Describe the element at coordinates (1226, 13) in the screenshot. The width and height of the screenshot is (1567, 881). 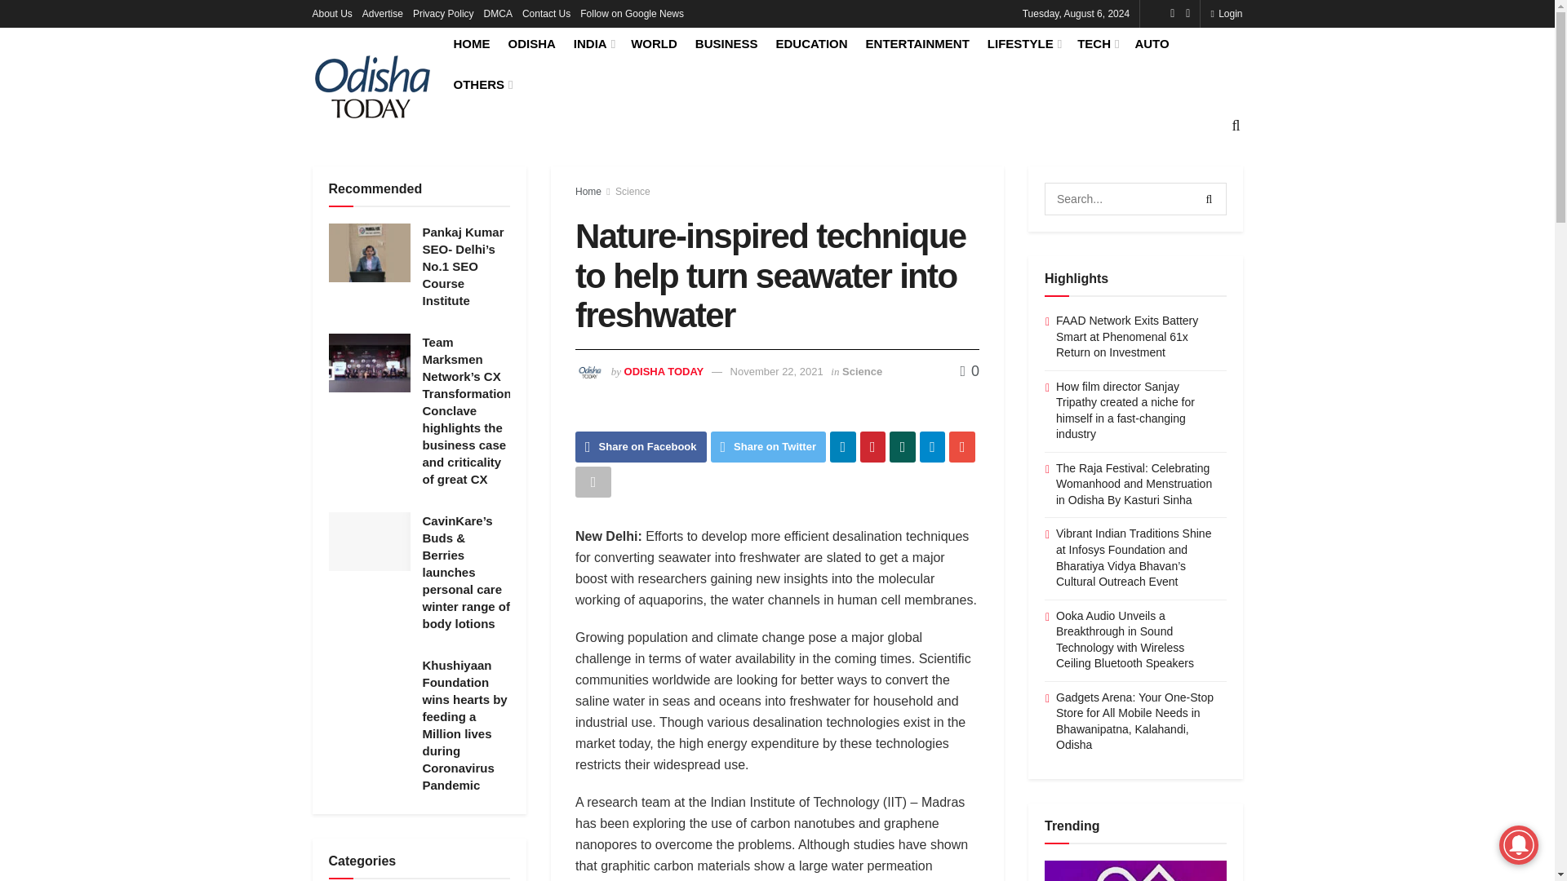
I see `Login` at that location.